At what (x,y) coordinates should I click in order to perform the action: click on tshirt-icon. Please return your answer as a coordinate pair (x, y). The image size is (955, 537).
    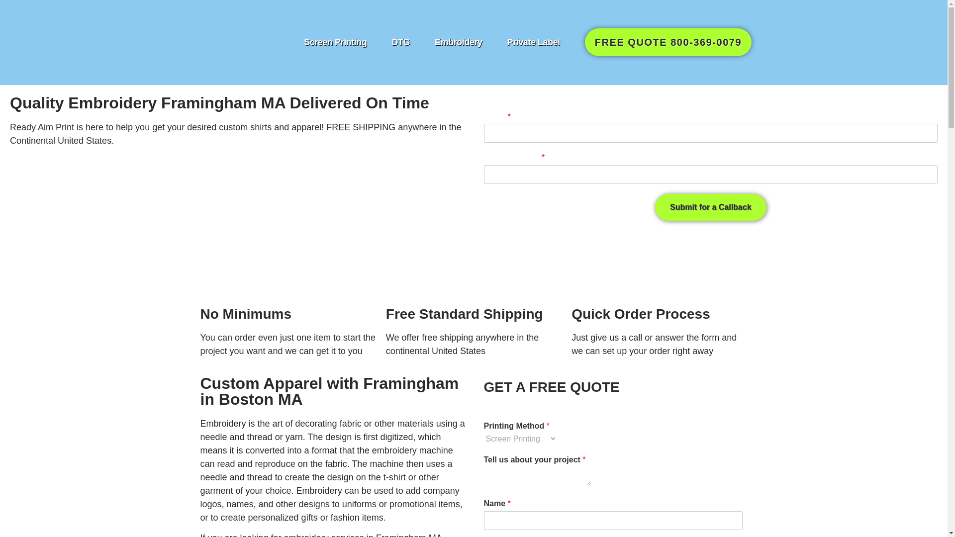
    Looking at the image, I should click on (288, 272).